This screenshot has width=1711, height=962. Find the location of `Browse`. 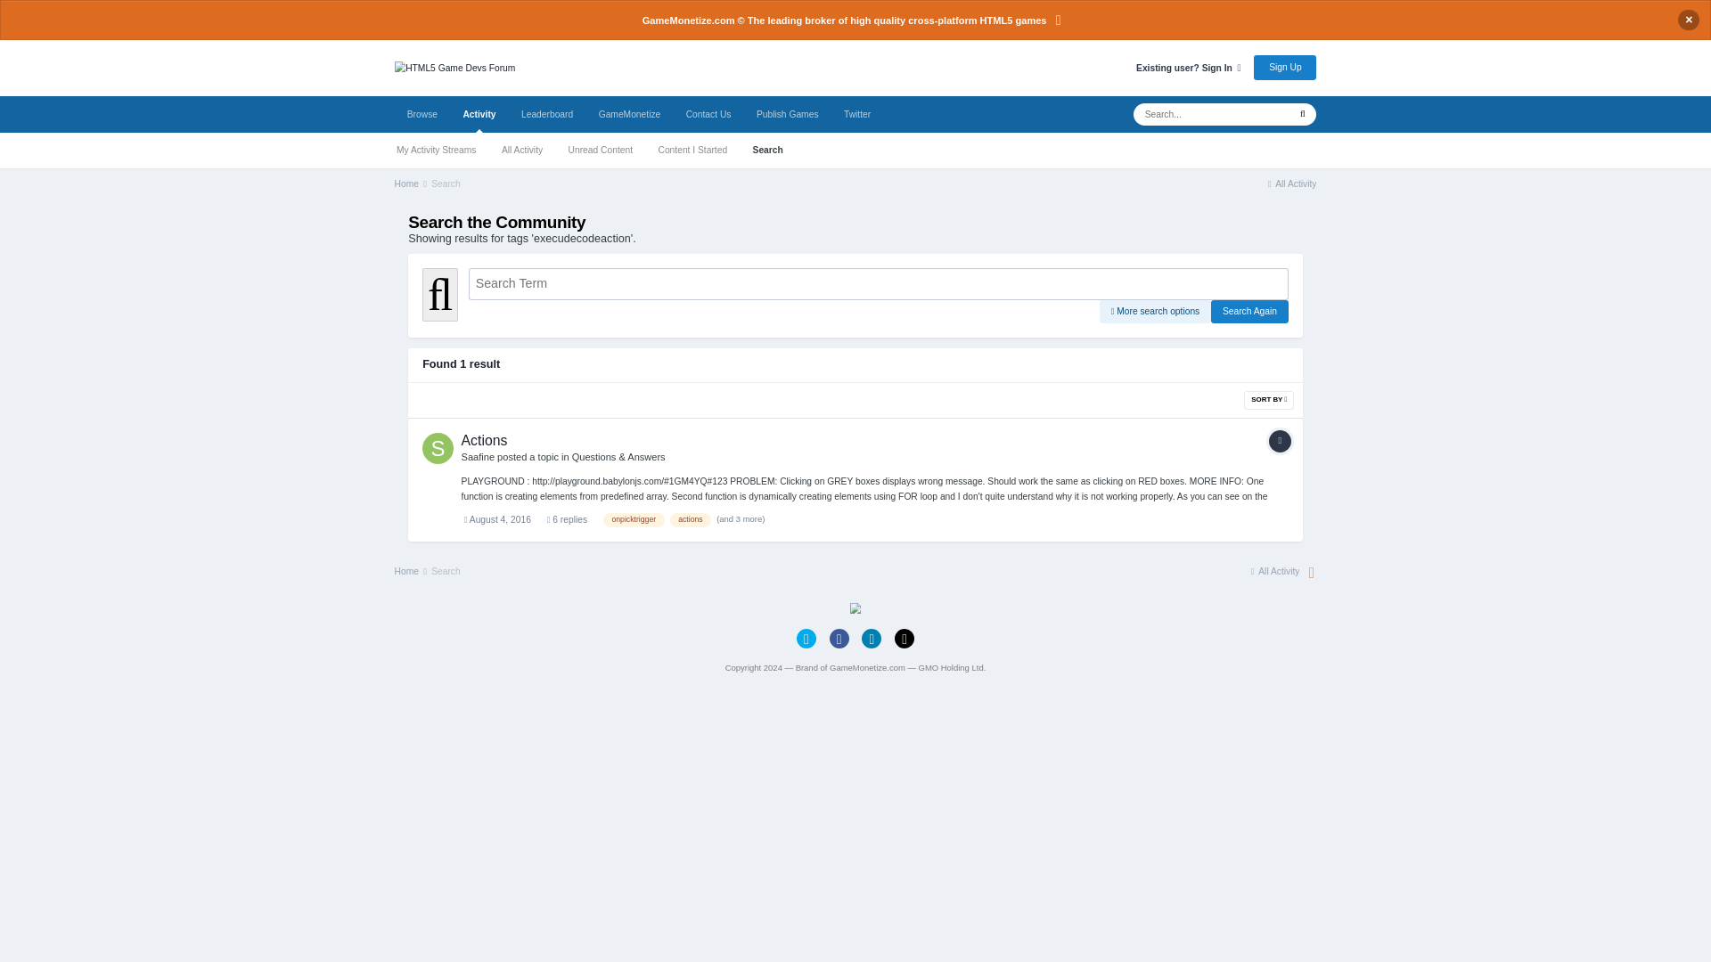

Browse is located at coordinates (535, 145).